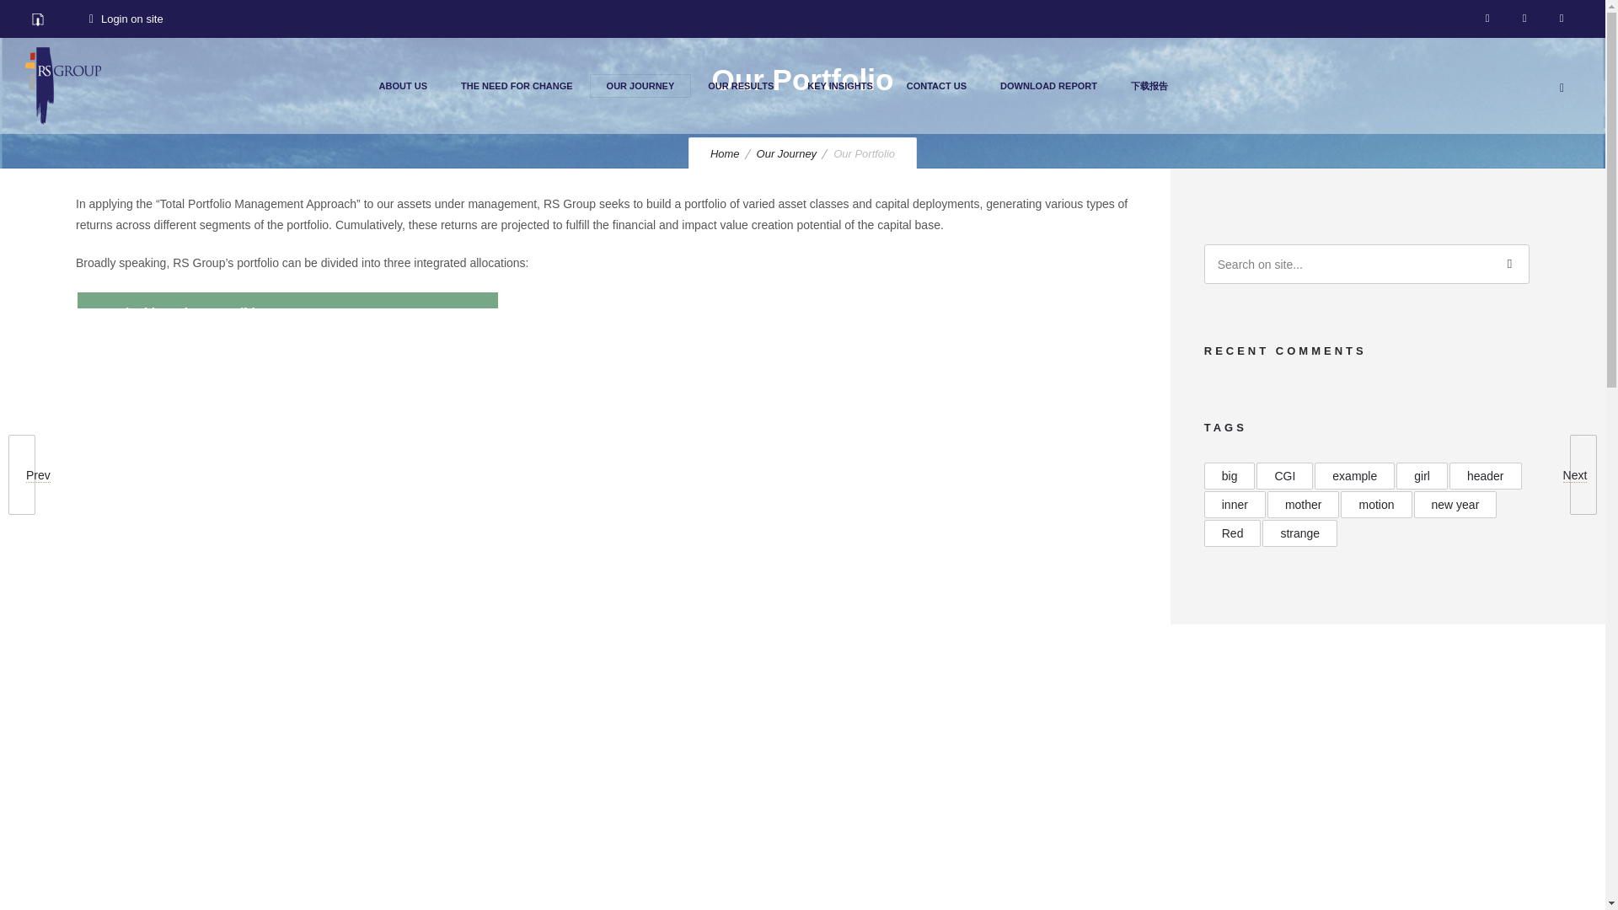 This screenshot has height=910, width=1618. Describe the element at coordinates (839, 86) in the screenshot. I see `KEY INSIGHTS` at that location.